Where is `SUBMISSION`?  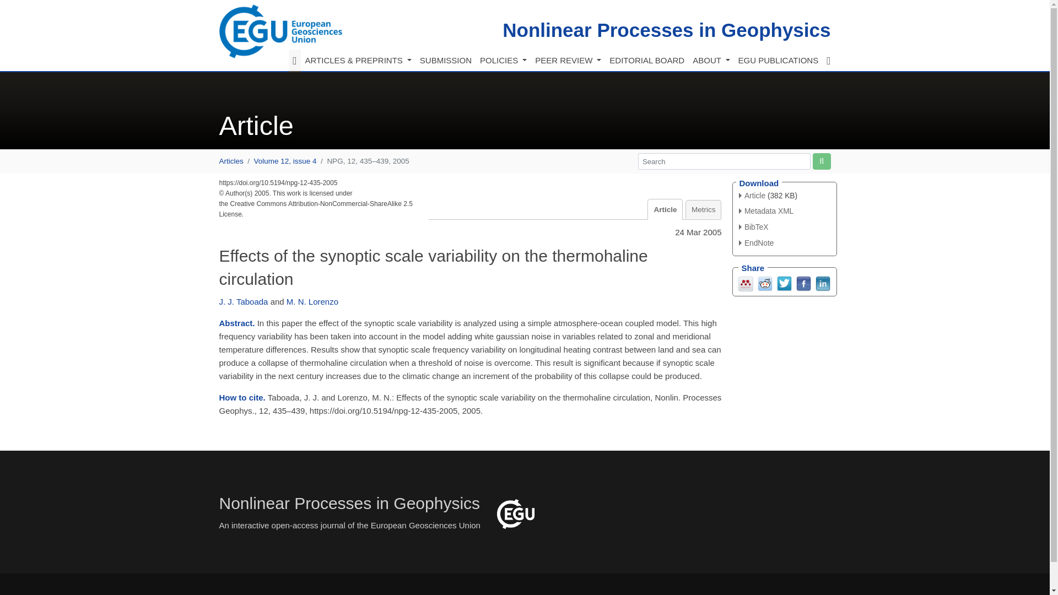
SUBMISSION is located at coordinates (445, 61).